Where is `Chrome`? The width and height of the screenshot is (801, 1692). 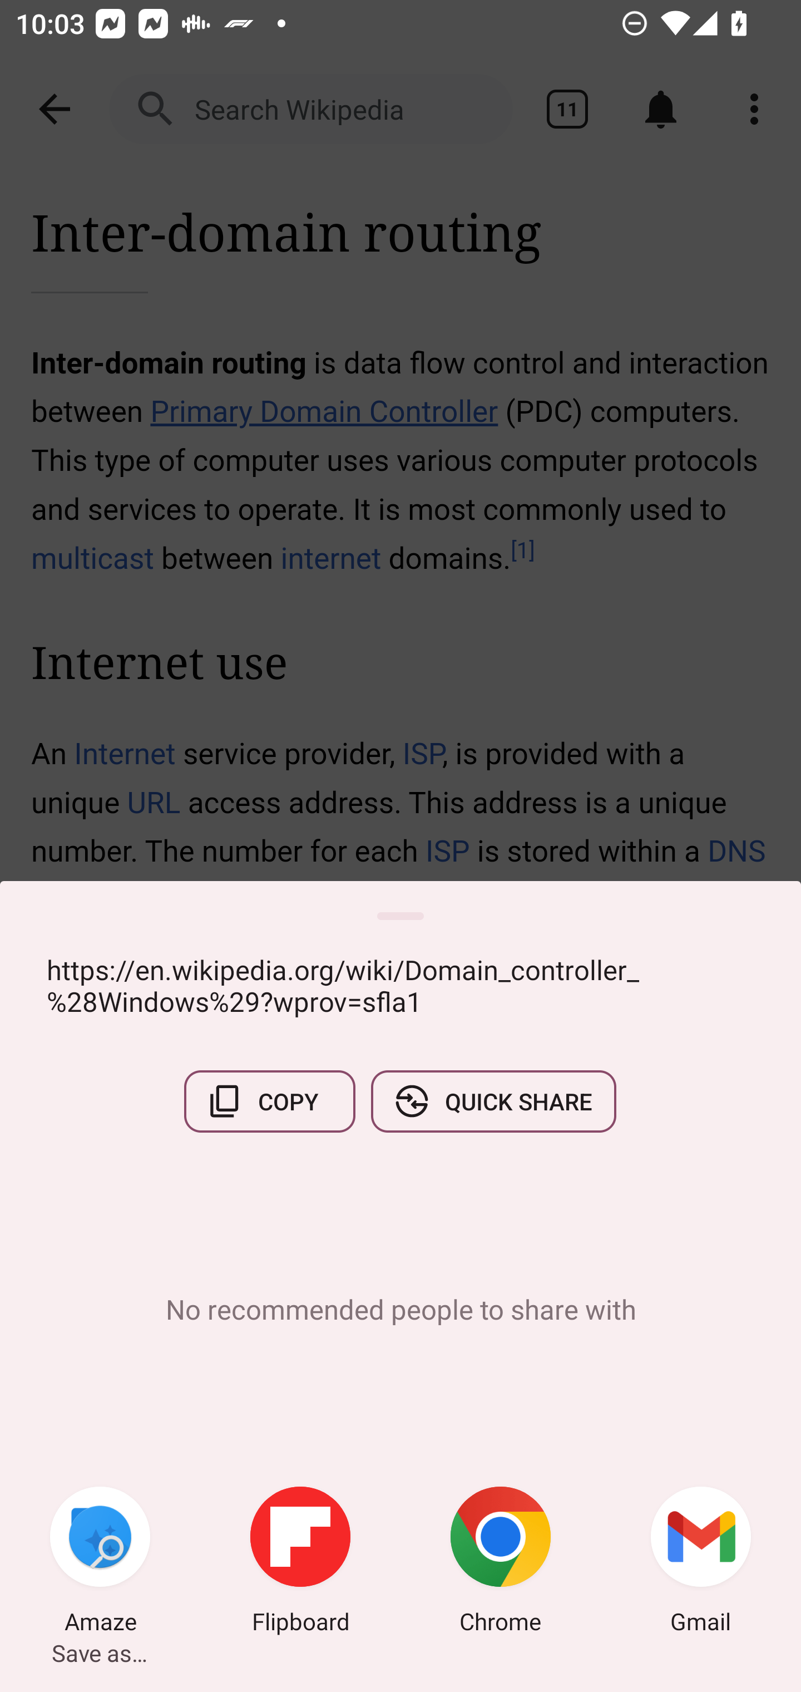 Chrome is located at coordinates (501, 1563).